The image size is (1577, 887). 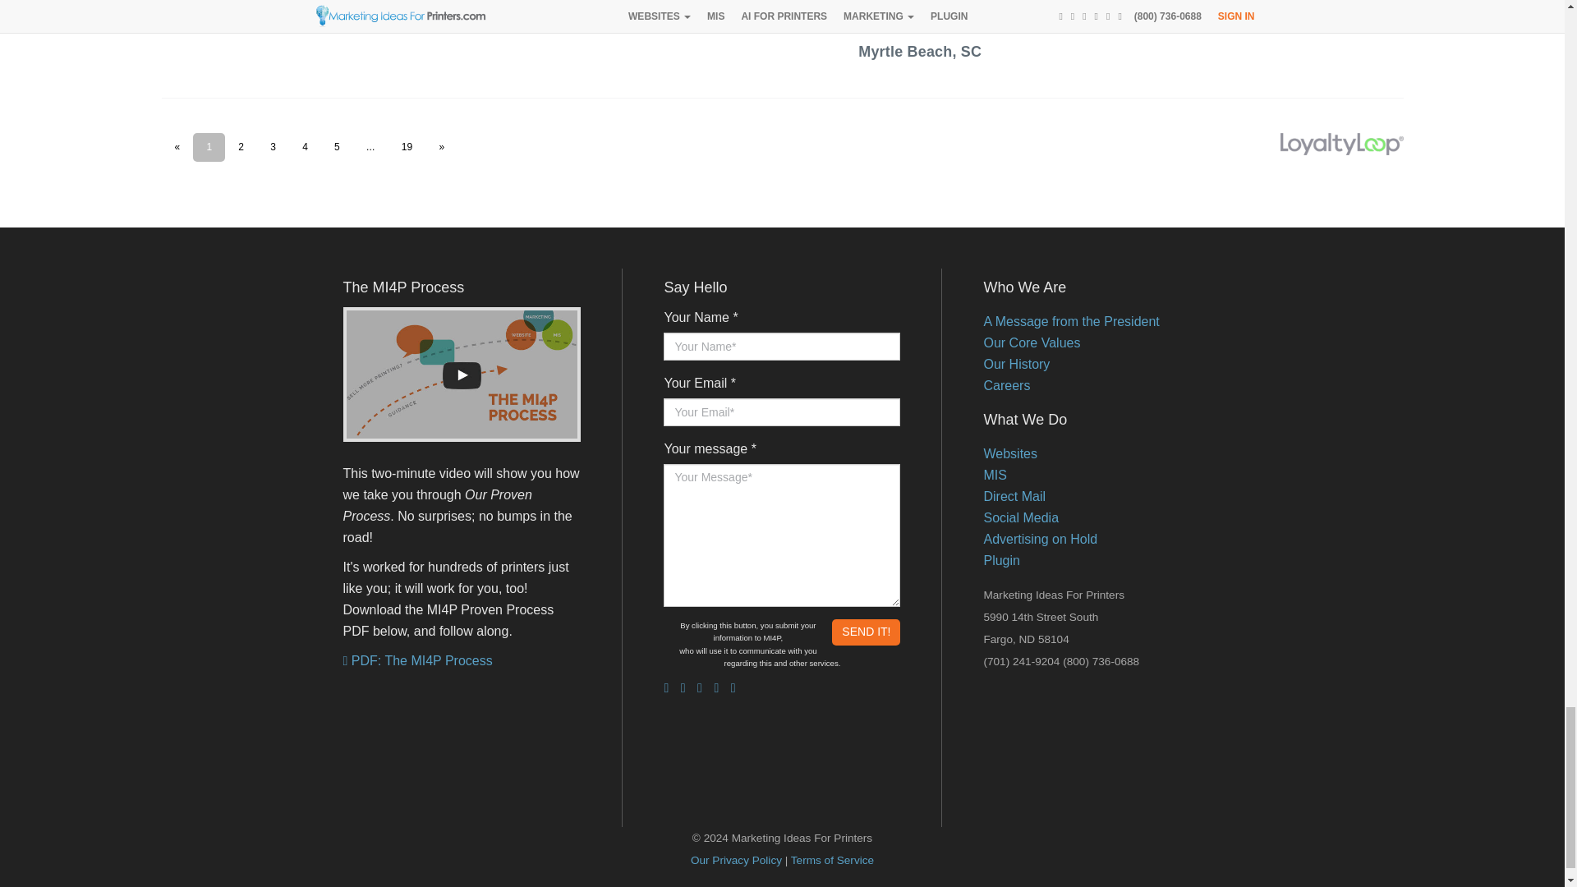 What do you see at coordinates (866, 632) in the screenshot?
I see `Send it!` at bounding box center [866, 632].